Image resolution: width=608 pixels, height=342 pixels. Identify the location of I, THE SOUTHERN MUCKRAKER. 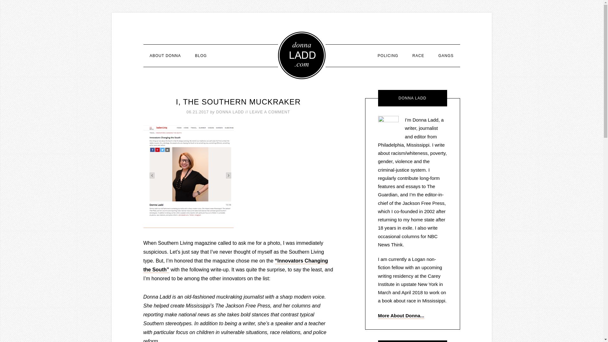
(238, 101).